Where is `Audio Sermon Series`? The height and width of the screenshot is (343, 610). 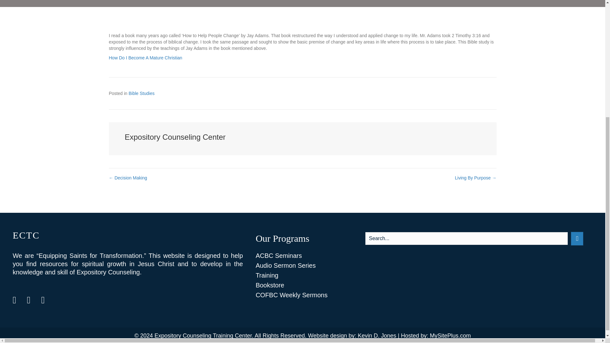
Audio Sermon Series is located at coordinates (302, 266).